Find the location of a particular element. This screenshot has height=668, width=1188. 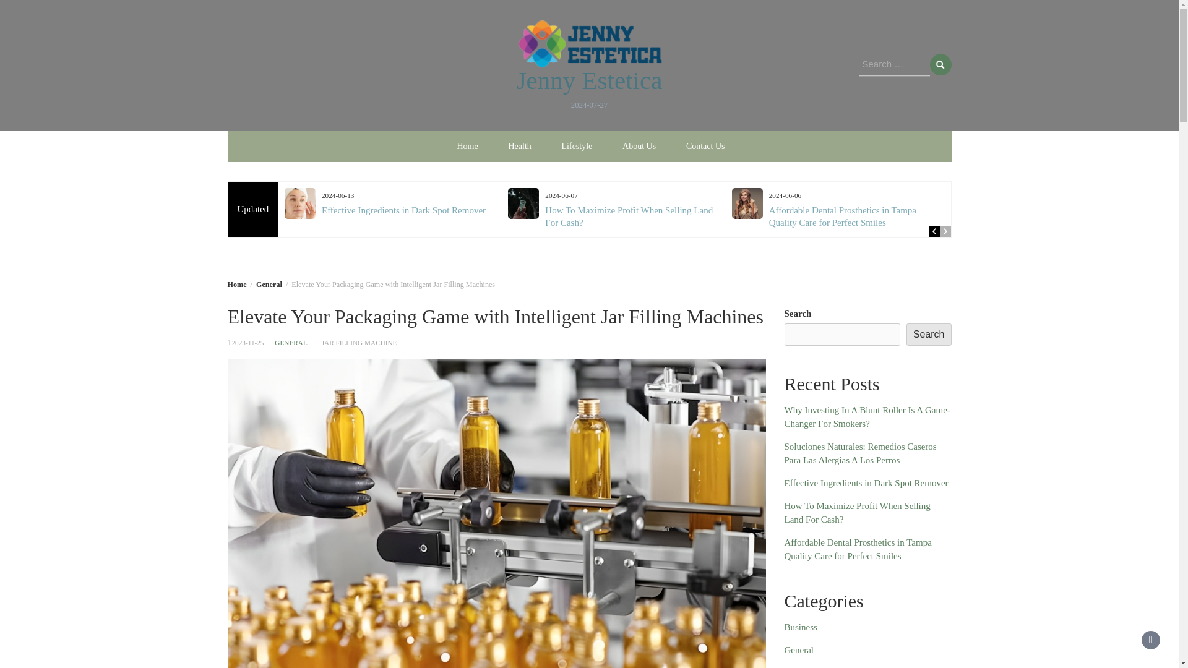

Search is located at coordinates (940, 65).